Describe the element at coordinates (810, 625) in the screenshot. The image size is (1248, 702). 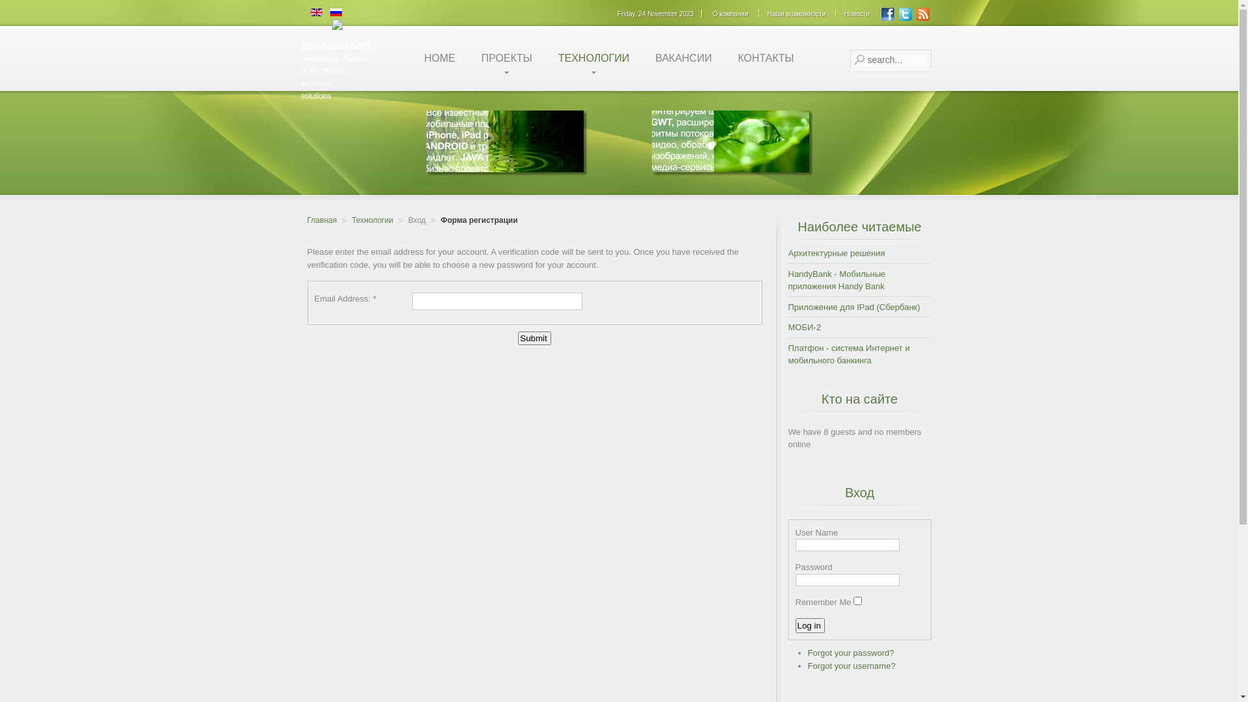
I see `Log in` at that location.